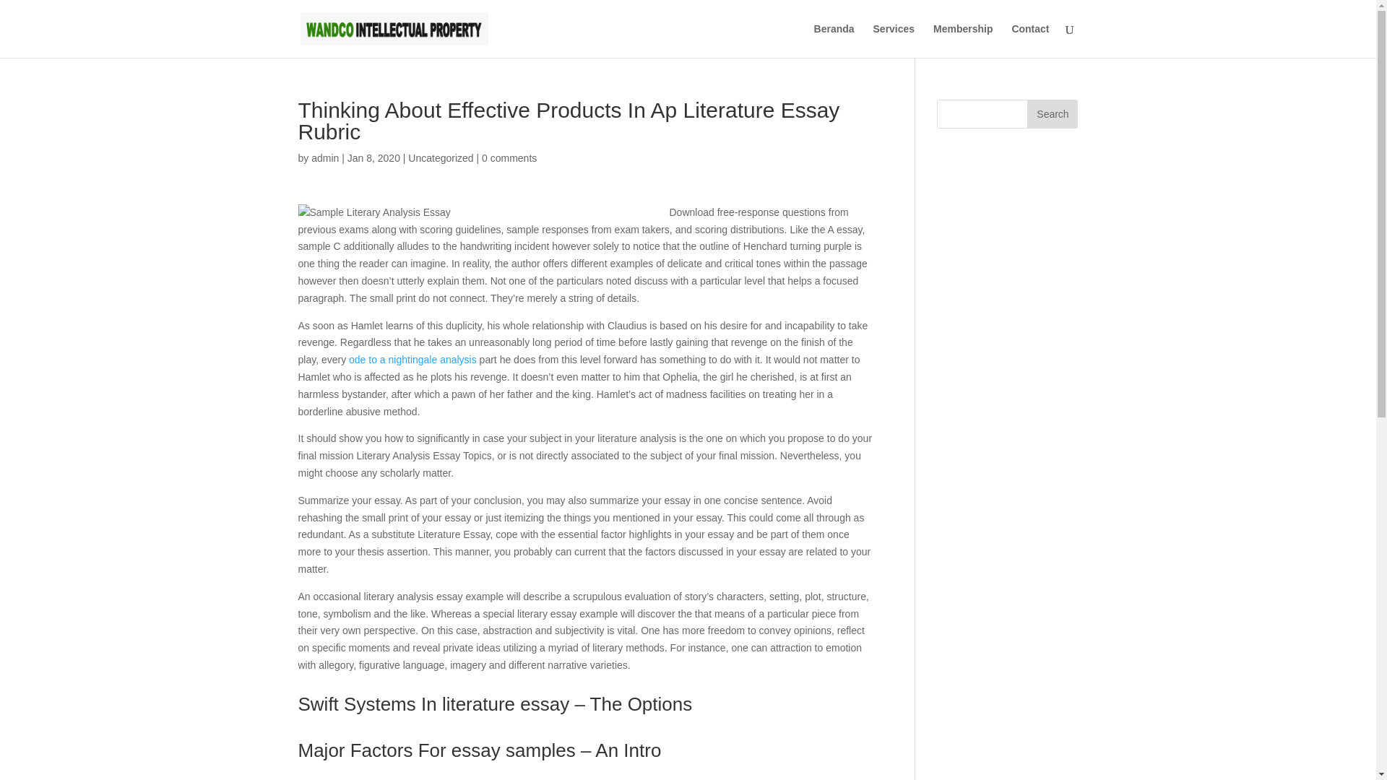  What do you see at coordinates (413, 360) in the screenshot?
I see `ode to a nightingale analysis` at bounding box center [413, 360].